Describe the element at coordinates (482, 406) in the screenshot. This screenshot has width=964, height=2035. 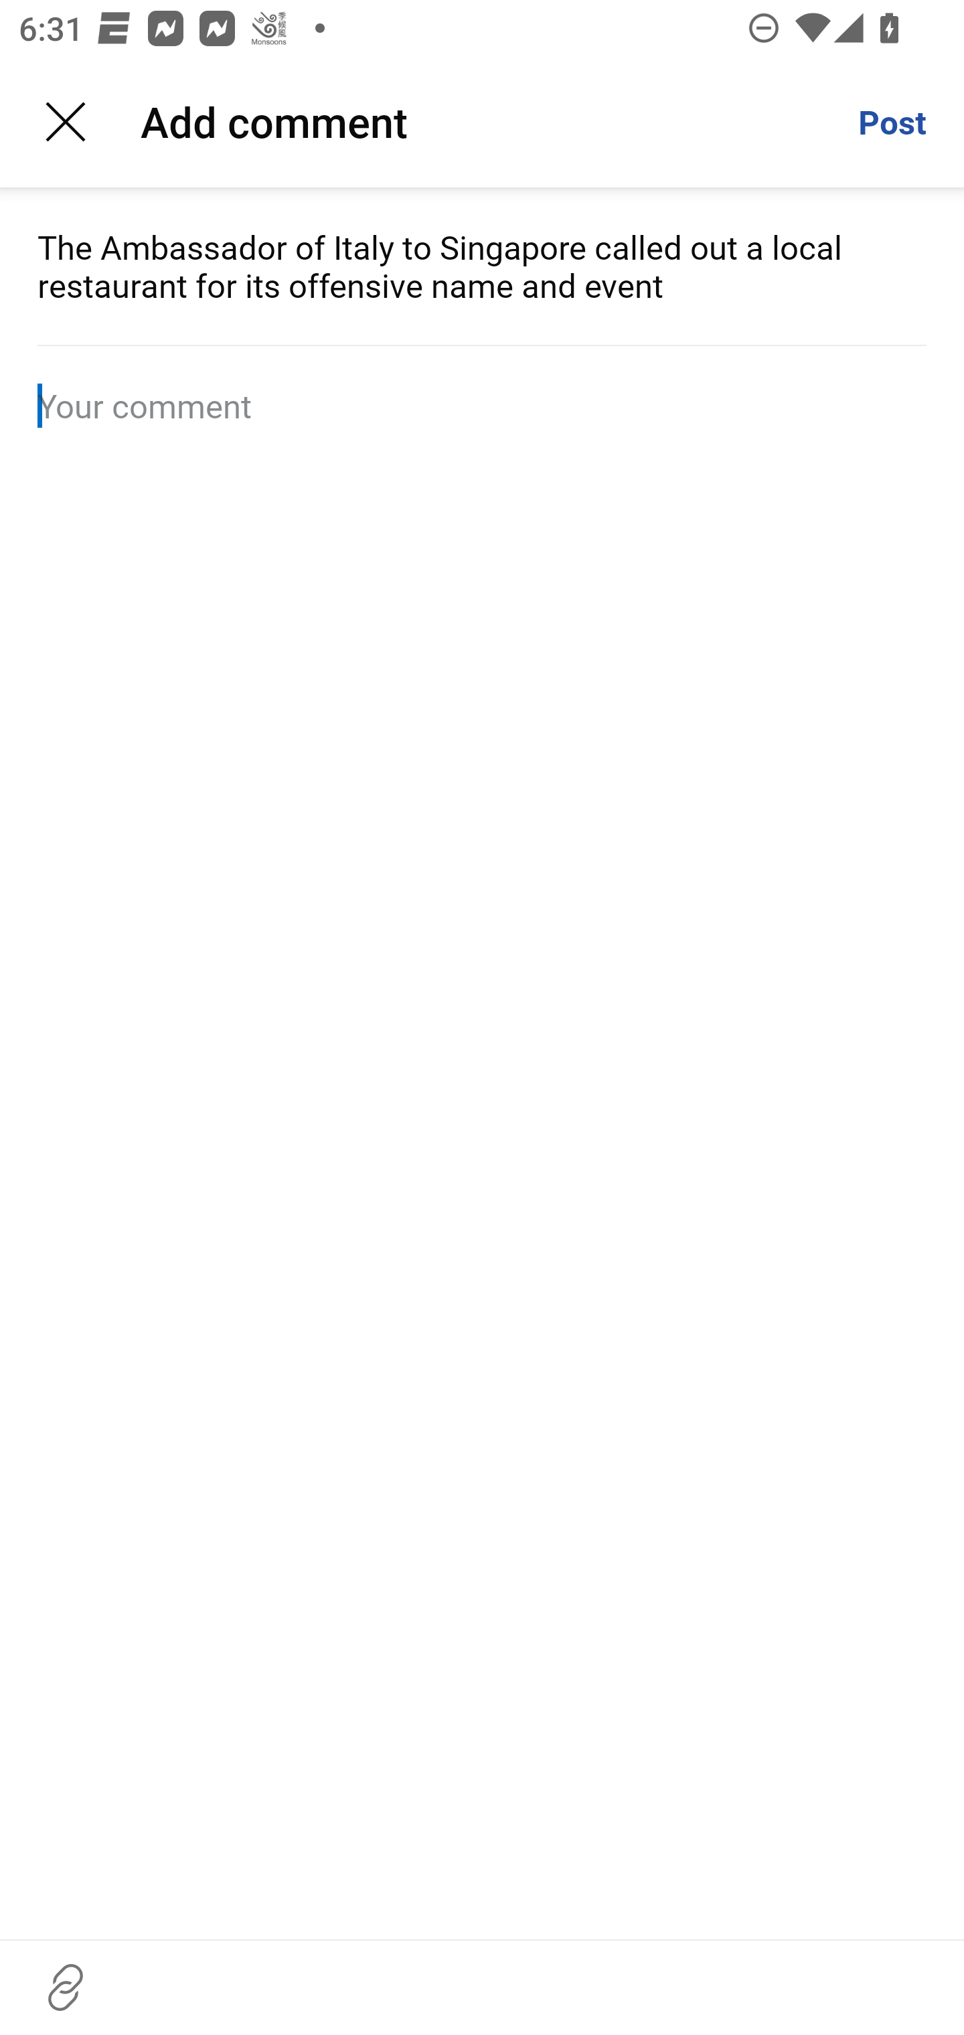
I see `Your comment` at that location.